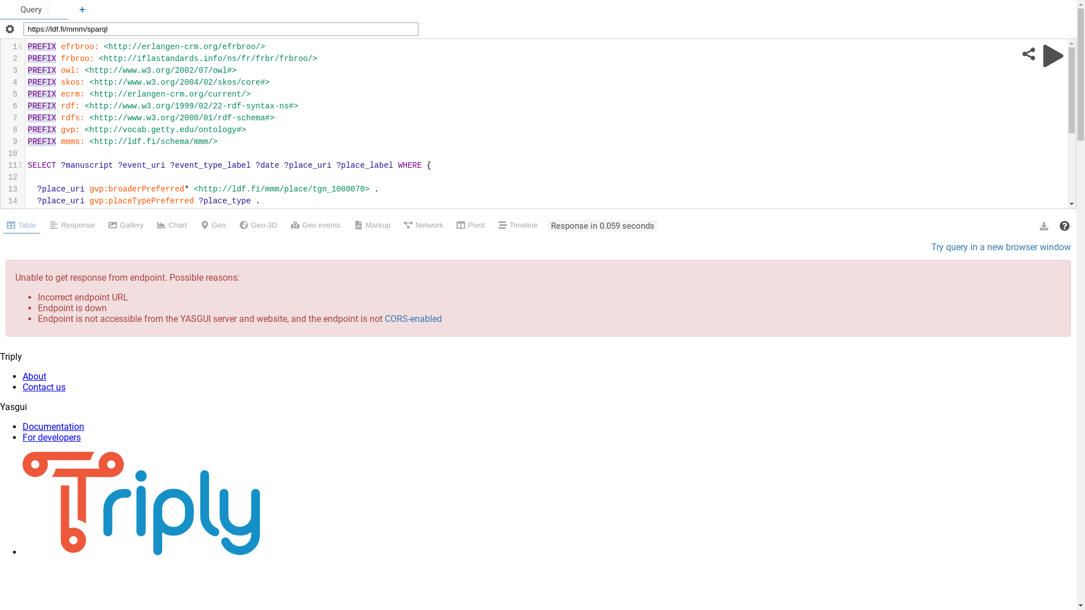 This screenshot has width=1085, height=610. What do you see at coordinates (52, 437) in the screenshot?
I see `For developers` at bounding box center [52, 437].